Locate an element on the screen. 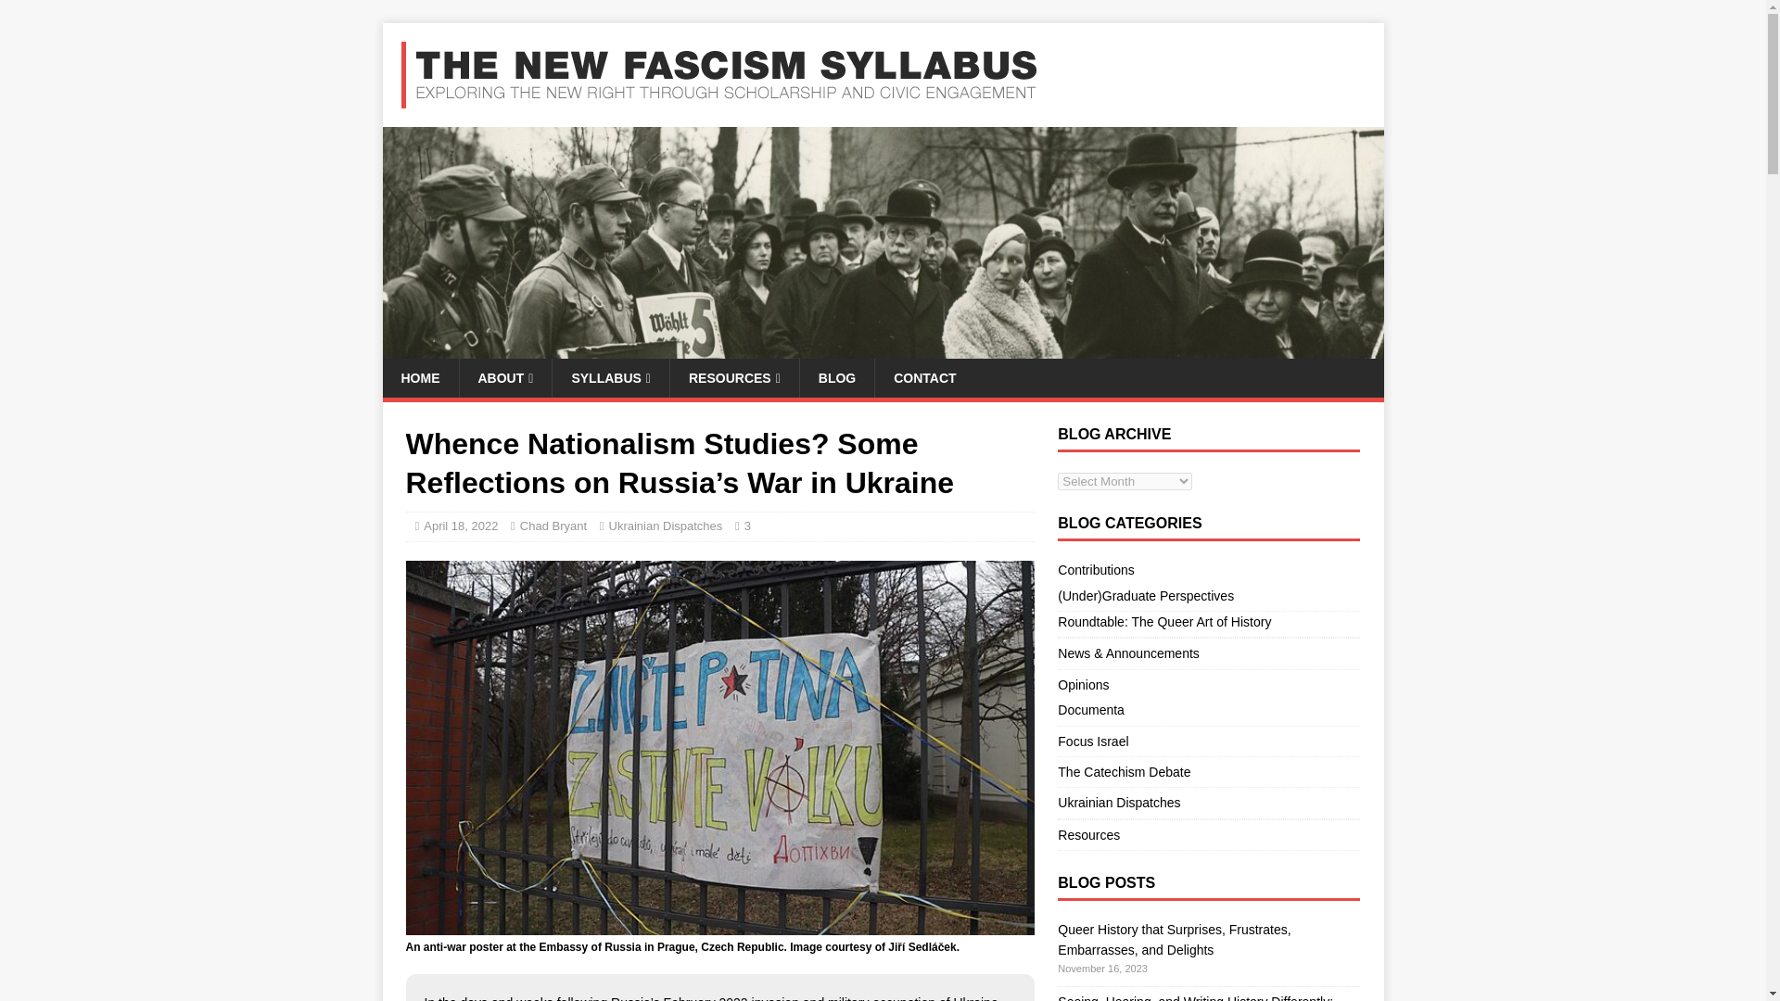  HOME is located at coordinates (419, 377).